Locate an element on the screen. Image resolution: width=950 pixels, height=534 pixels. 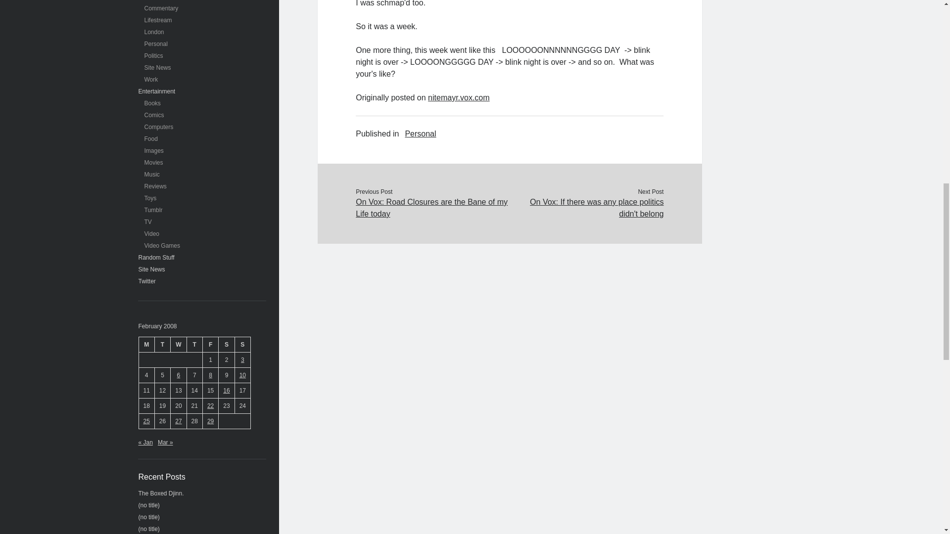
Comics is located at coordinates (154, 115).